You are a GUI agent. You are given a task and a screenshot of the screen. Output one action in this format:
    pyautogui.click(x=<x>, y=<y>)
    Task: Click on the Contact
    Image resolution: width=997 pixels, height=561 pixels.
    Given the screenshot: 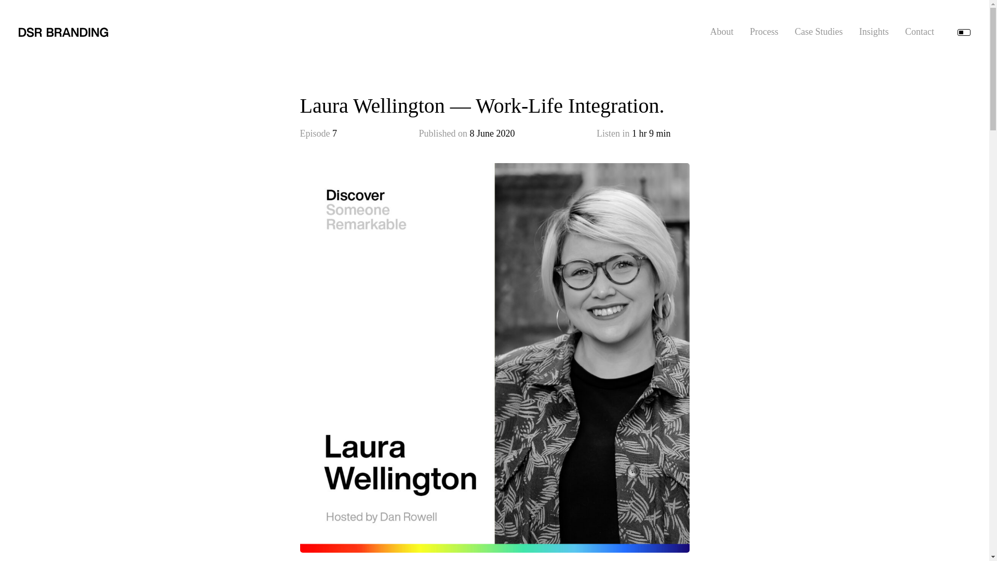 What is the action you would take?
    pyautogui.click(x=920, y=31)
    